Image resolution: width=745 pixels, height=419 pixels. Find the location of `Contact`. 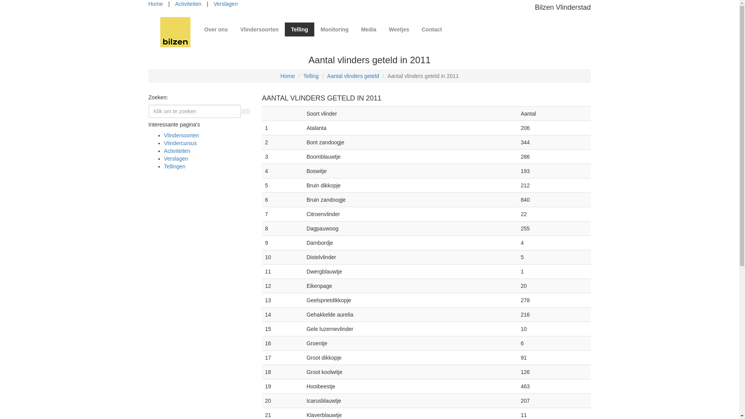

Contact is located at coordinates (432, 29).